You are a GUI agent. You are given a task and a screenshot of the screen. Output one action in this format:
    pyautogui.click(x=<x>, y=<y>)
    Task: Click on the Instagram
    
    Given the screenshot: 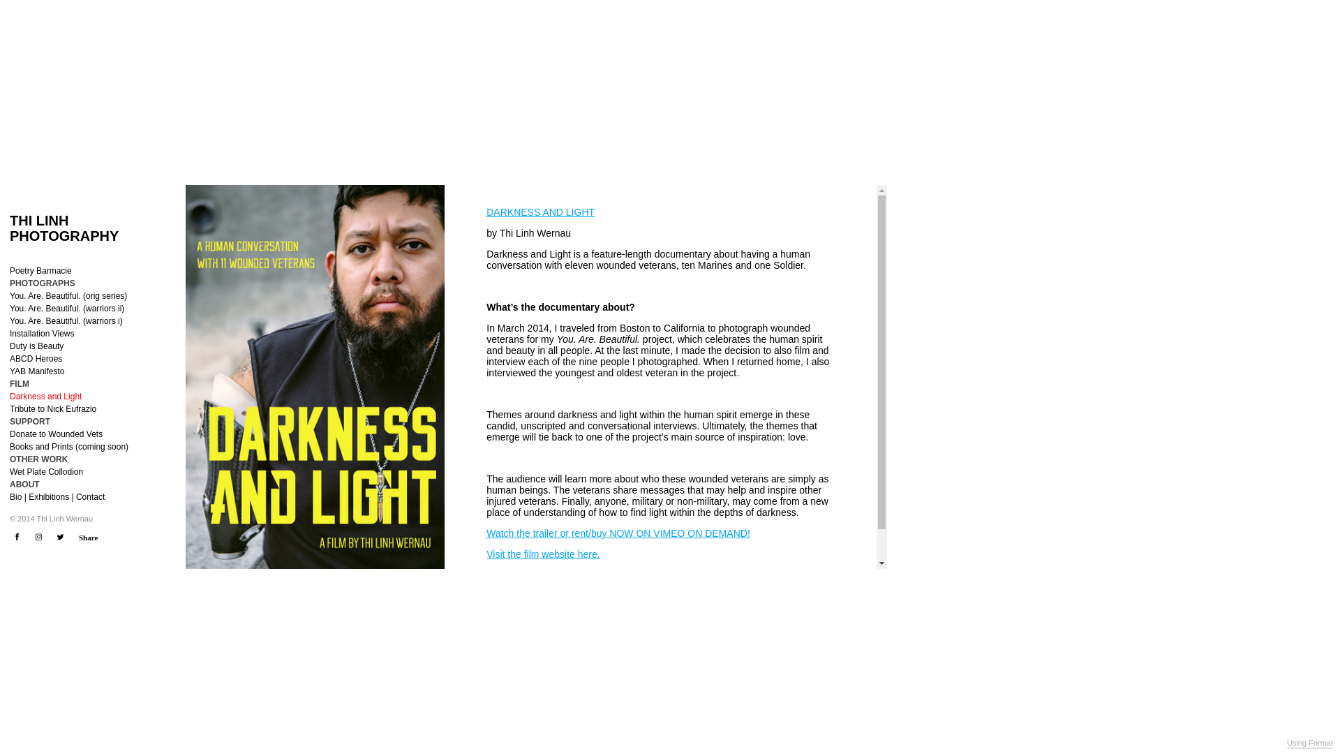 What is the action you would take?
    pyautogui.click(x=38, y=537)
    